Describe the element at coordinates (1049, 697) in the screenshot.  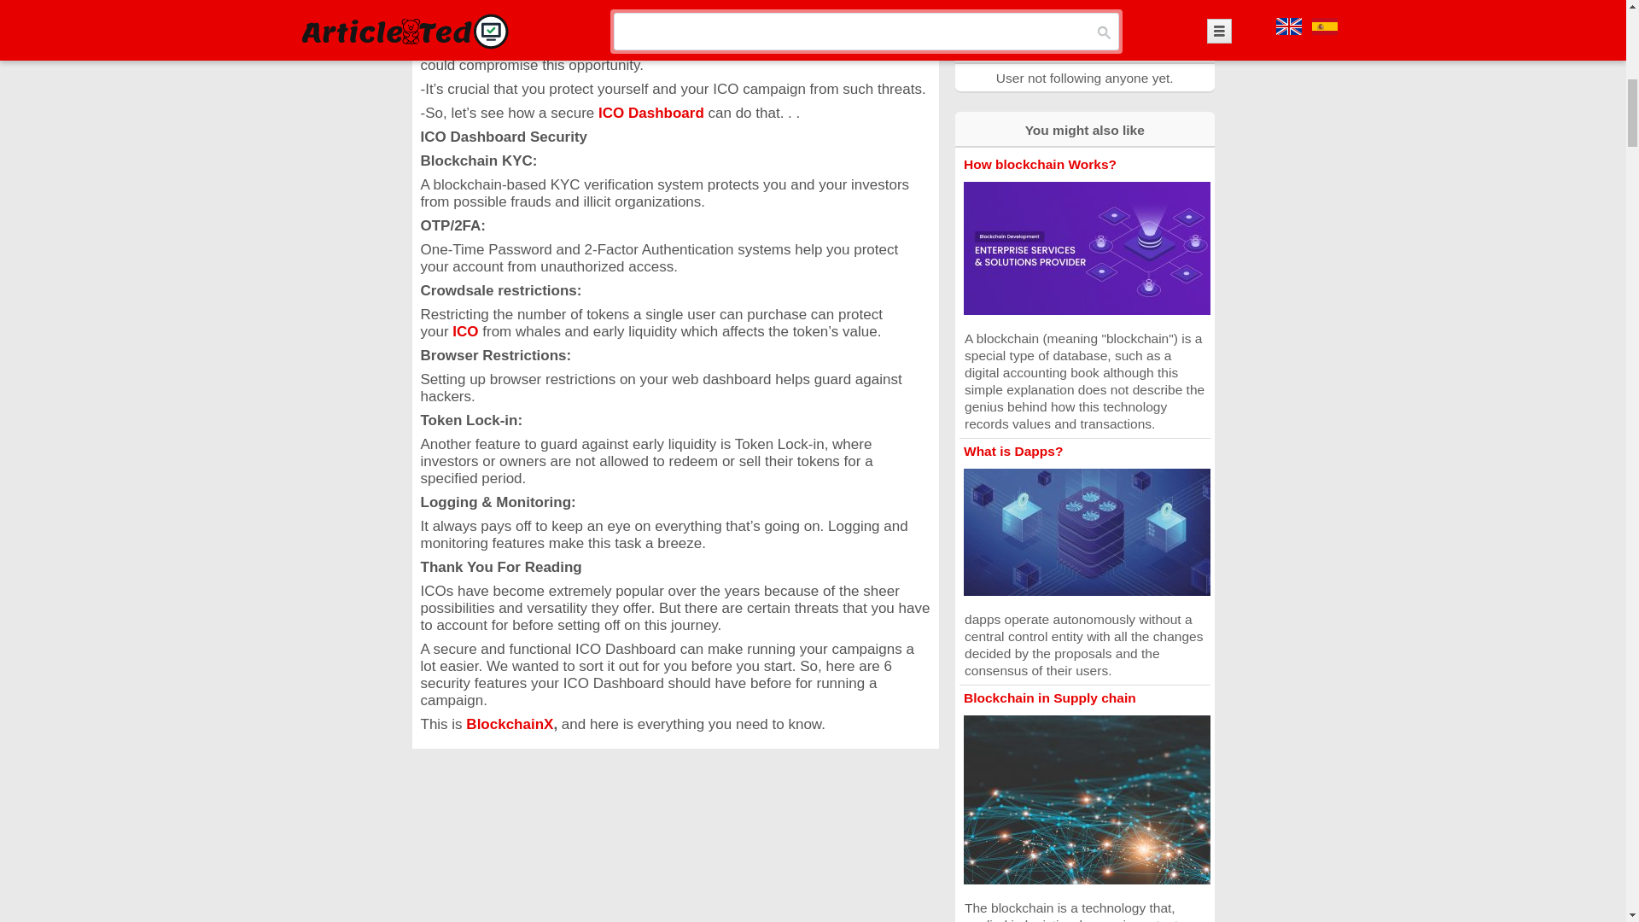
I see `Blockchain in Supply chain` at that location.